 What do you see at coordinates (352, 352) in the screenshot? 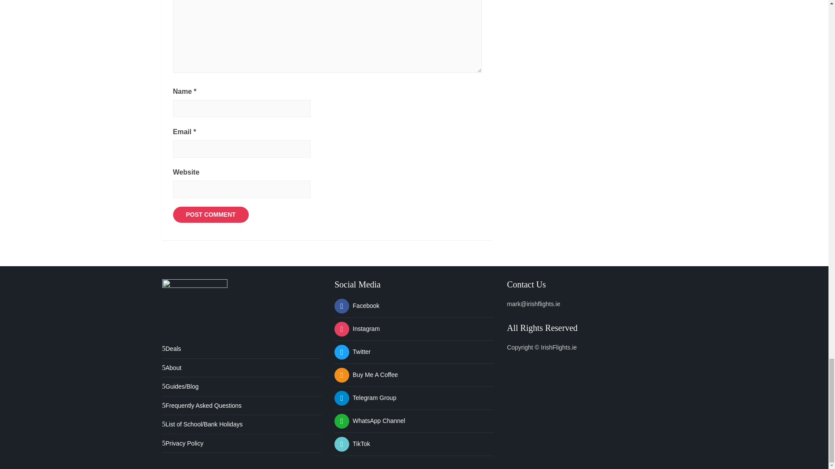
I see `Twitter` at bounding box center [352, 352].